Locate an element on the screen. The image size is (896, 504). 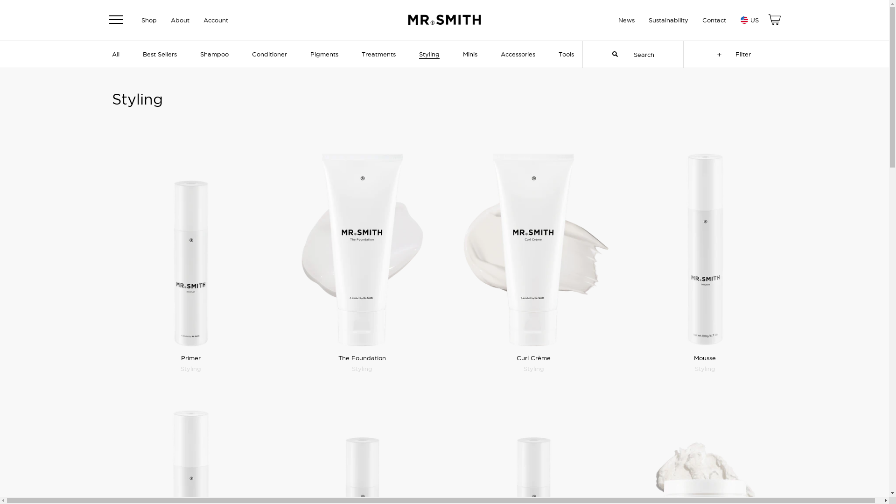
Treatments is located at coordinates (379, 54).